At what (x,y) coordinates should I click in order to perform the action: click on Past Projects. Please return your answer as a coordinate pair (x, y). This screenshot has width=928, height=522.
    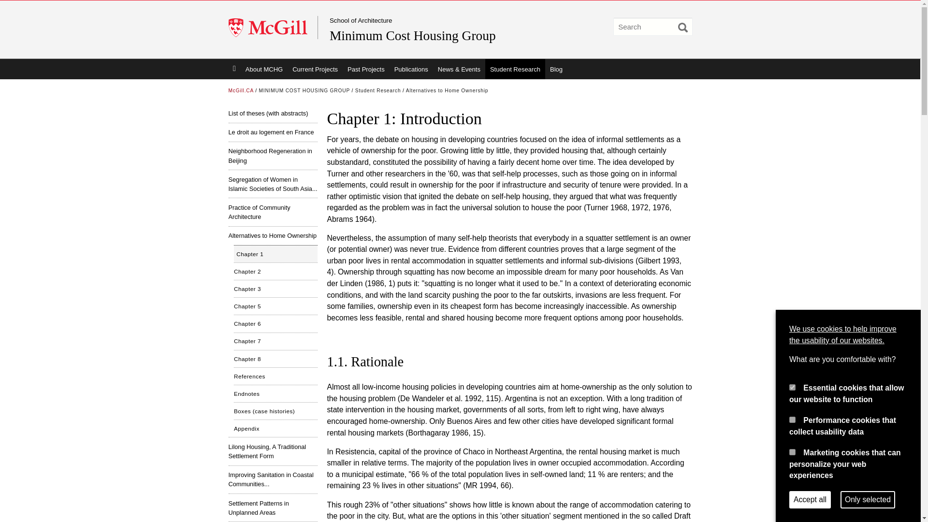
    Looking at the image, I should click on (366, 69).